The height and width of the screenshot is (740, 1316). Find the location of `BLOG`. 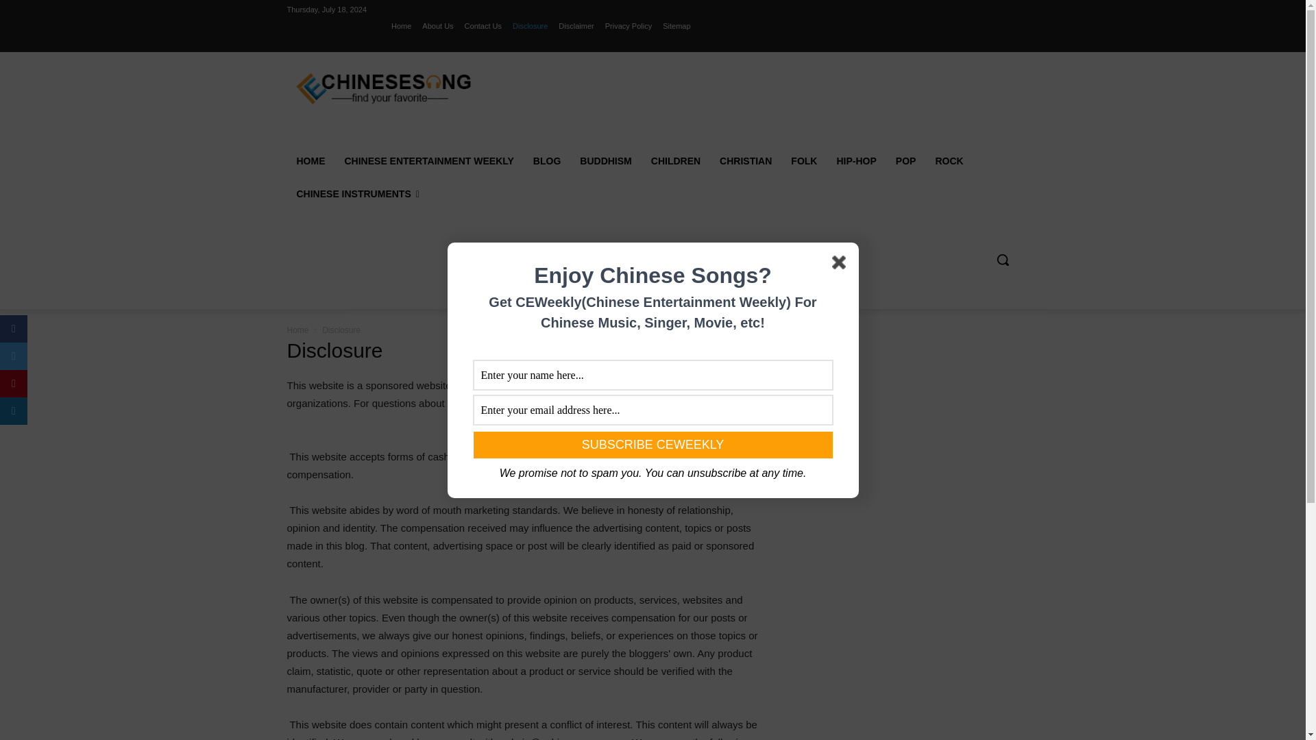

BLOG is located at coordinates (547, 160).